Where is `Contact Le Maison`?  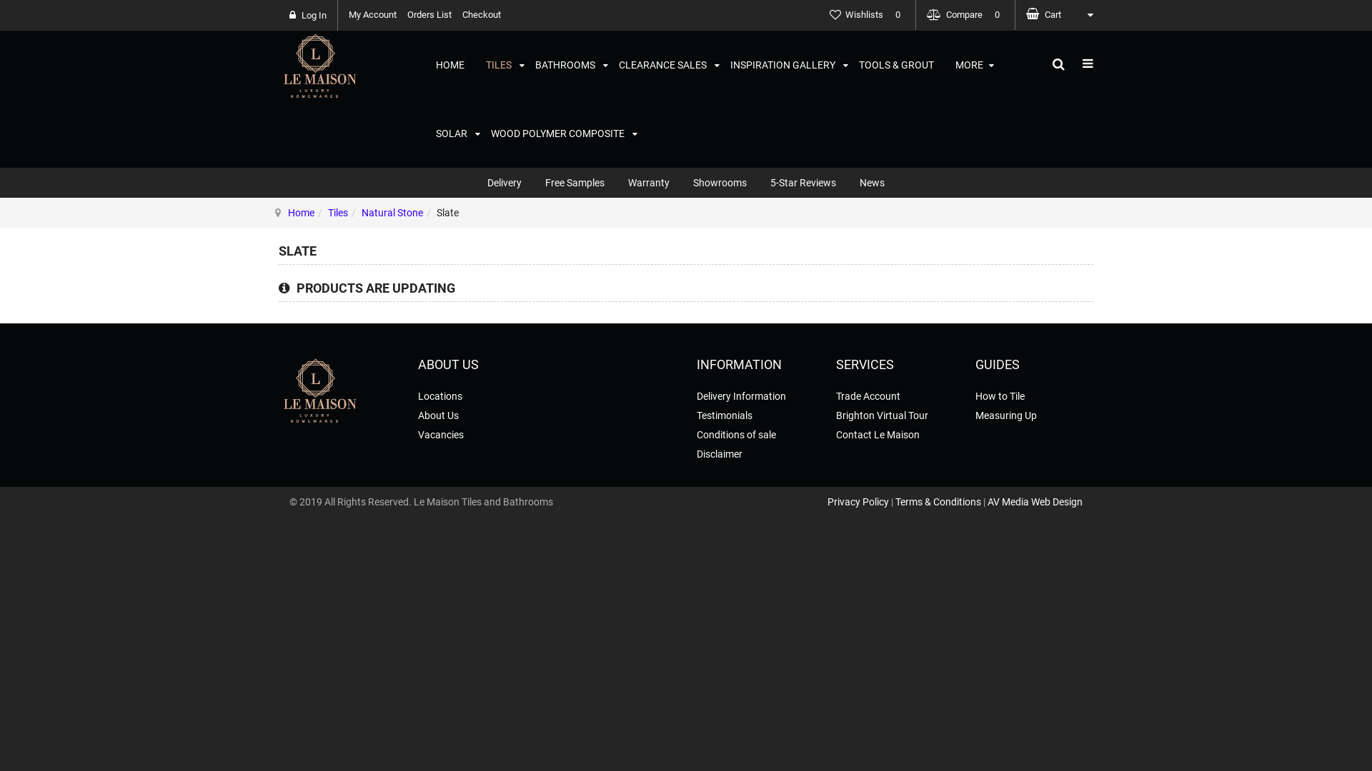 Contact Le Maison is located at coordinates (878, 435).